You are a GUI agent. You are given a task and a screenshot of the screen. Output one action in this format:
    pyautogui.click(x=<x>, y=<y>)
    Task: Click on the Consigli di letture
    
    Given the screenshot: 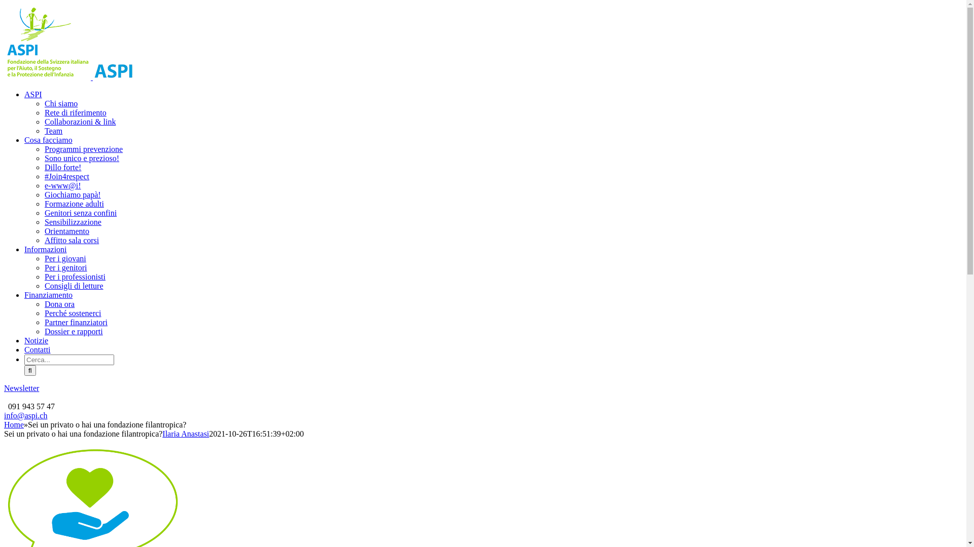 What is the action you would take?
    pyautogui.click(x=74, y=286)
    